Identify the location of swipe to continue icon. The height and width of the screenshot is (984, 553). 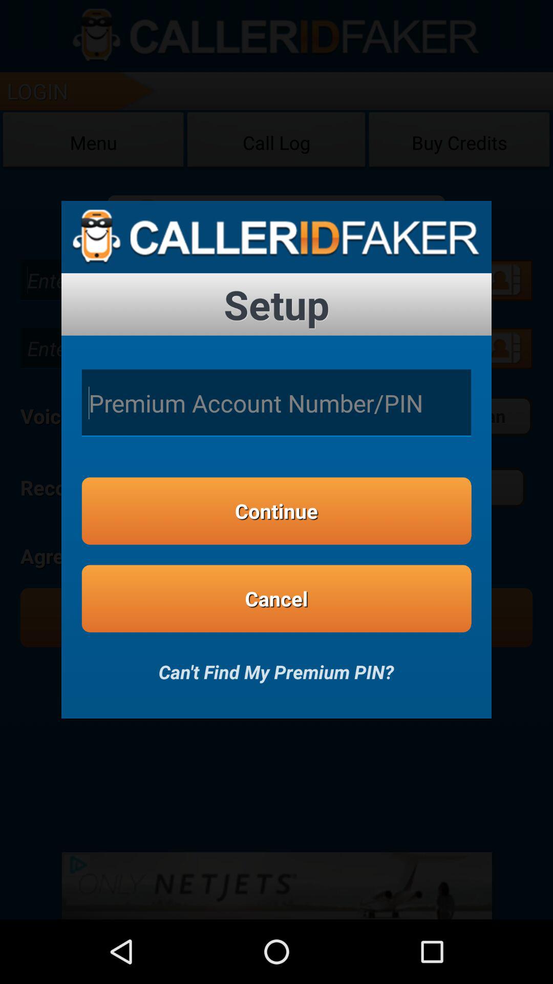
(276, 510).